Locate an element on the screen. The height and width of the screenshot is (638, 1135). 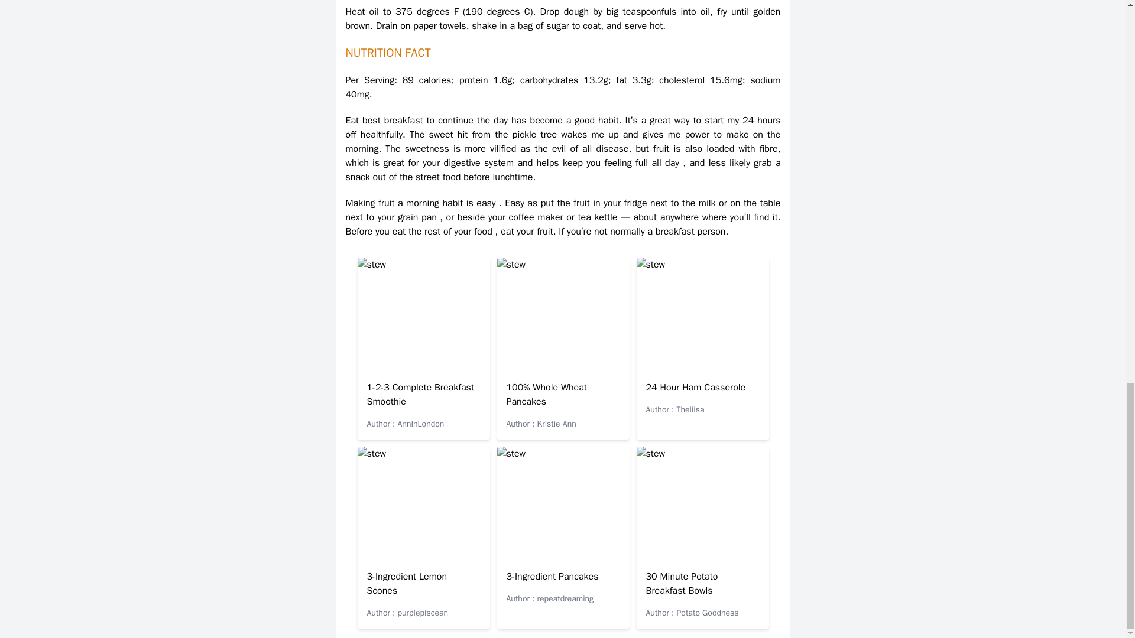
3-Ingredient Pancakes is located at coordinates (552, 577).